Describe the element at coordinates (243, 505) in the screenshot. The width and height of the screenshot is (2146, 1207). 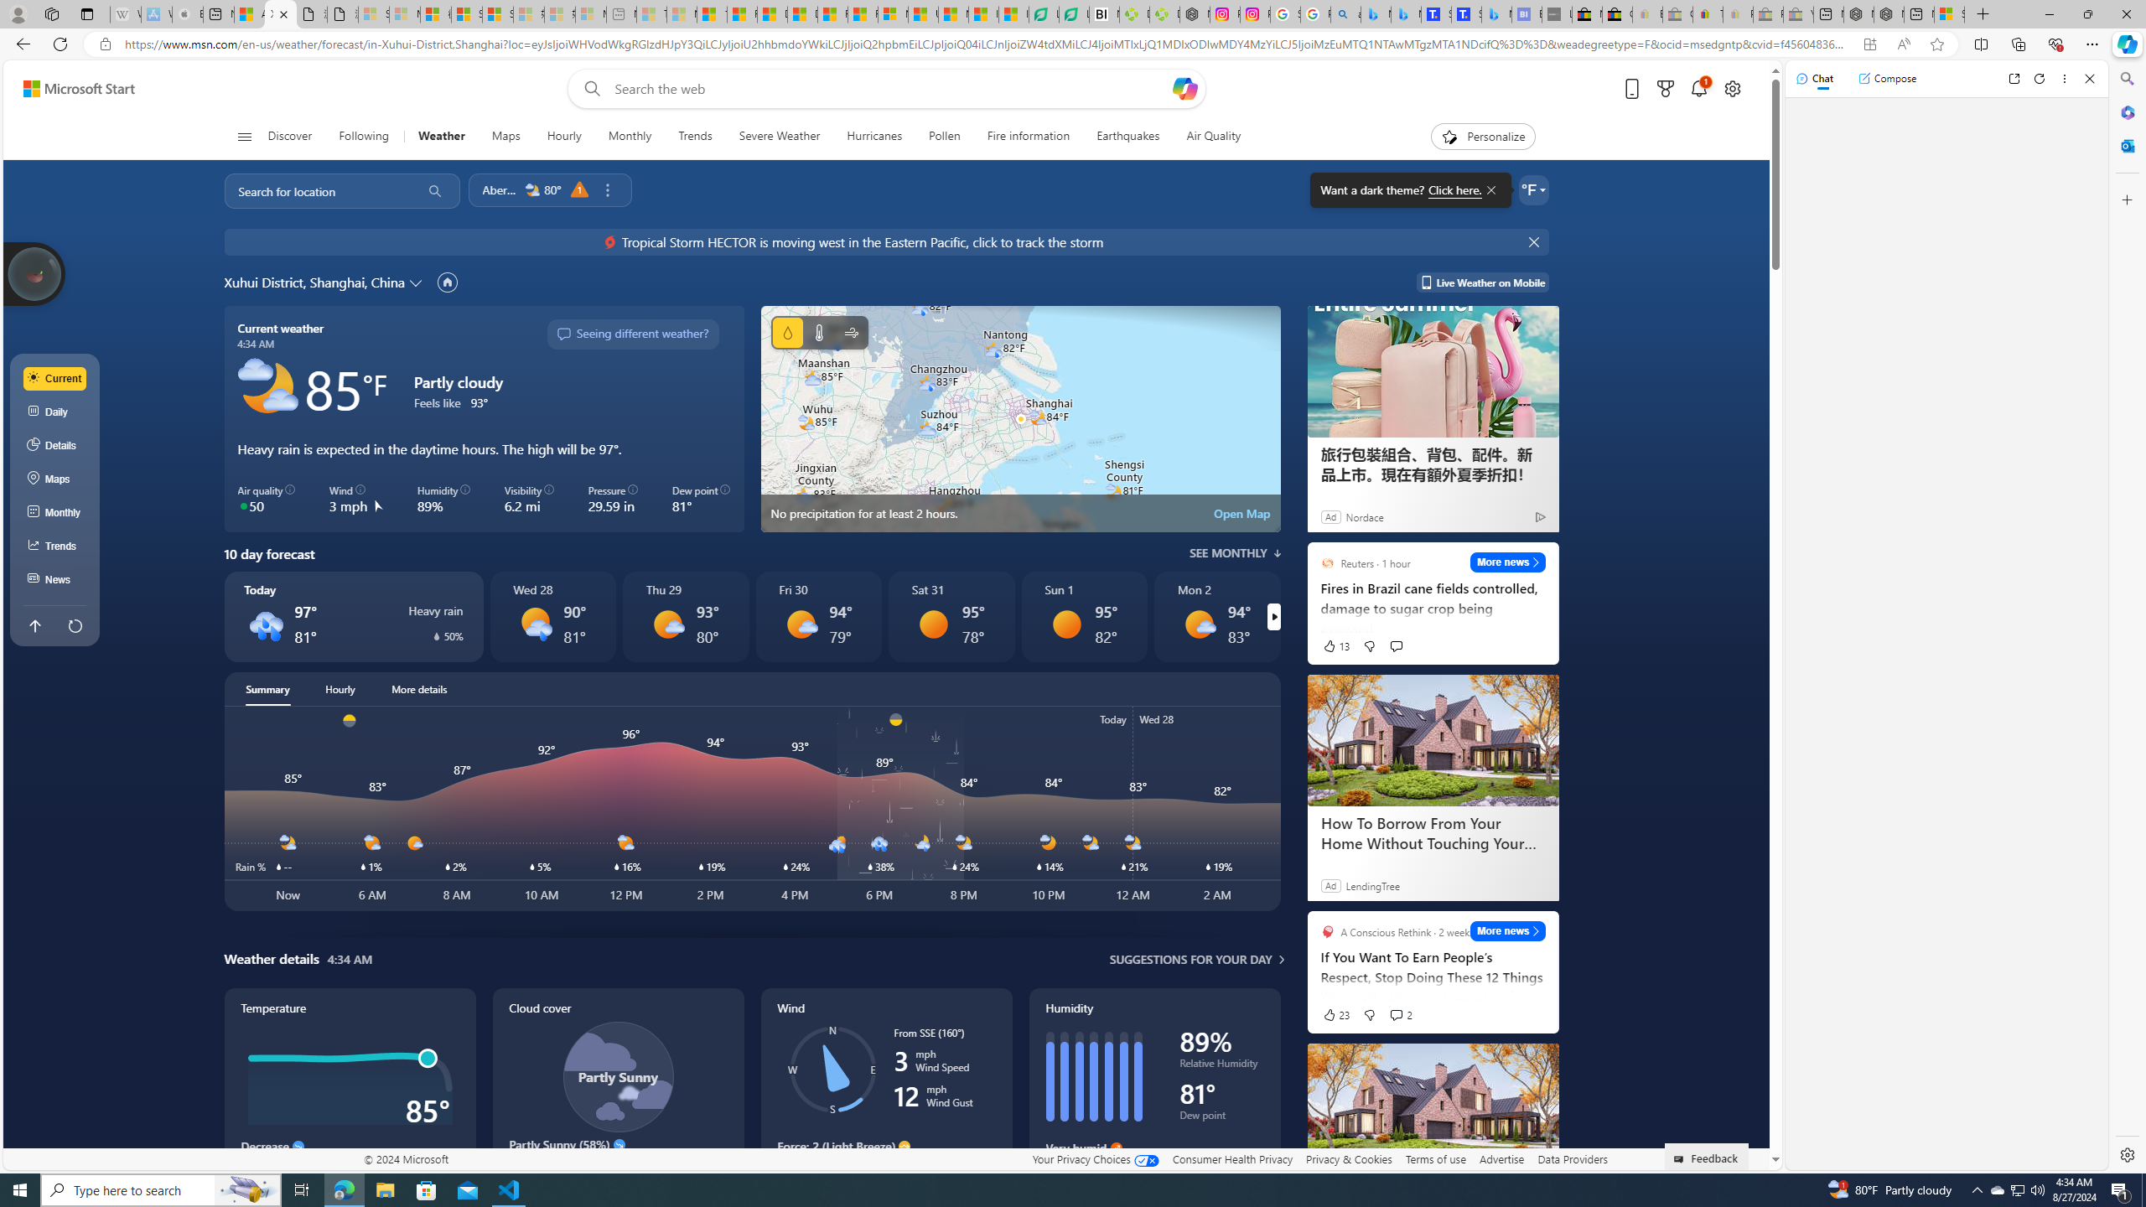
I see `Class: aqiColorCycle-DS-EntryPoint1-1` at that location.